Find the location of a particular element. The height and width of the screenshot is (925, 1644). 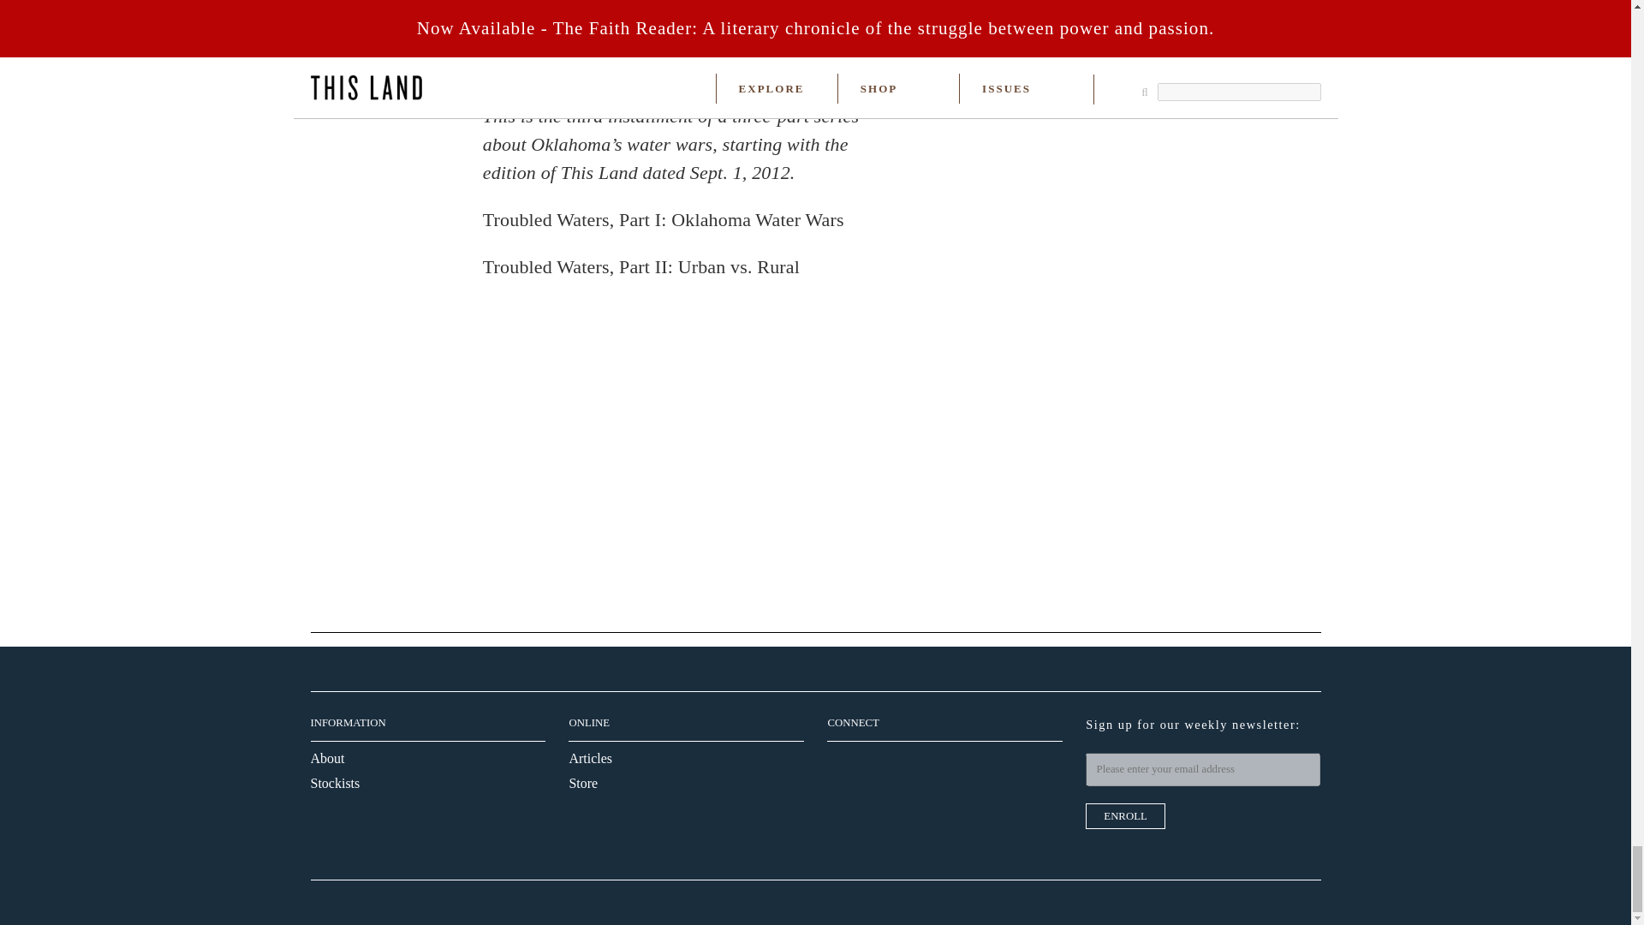

Store is located at coordinates (583, 783).